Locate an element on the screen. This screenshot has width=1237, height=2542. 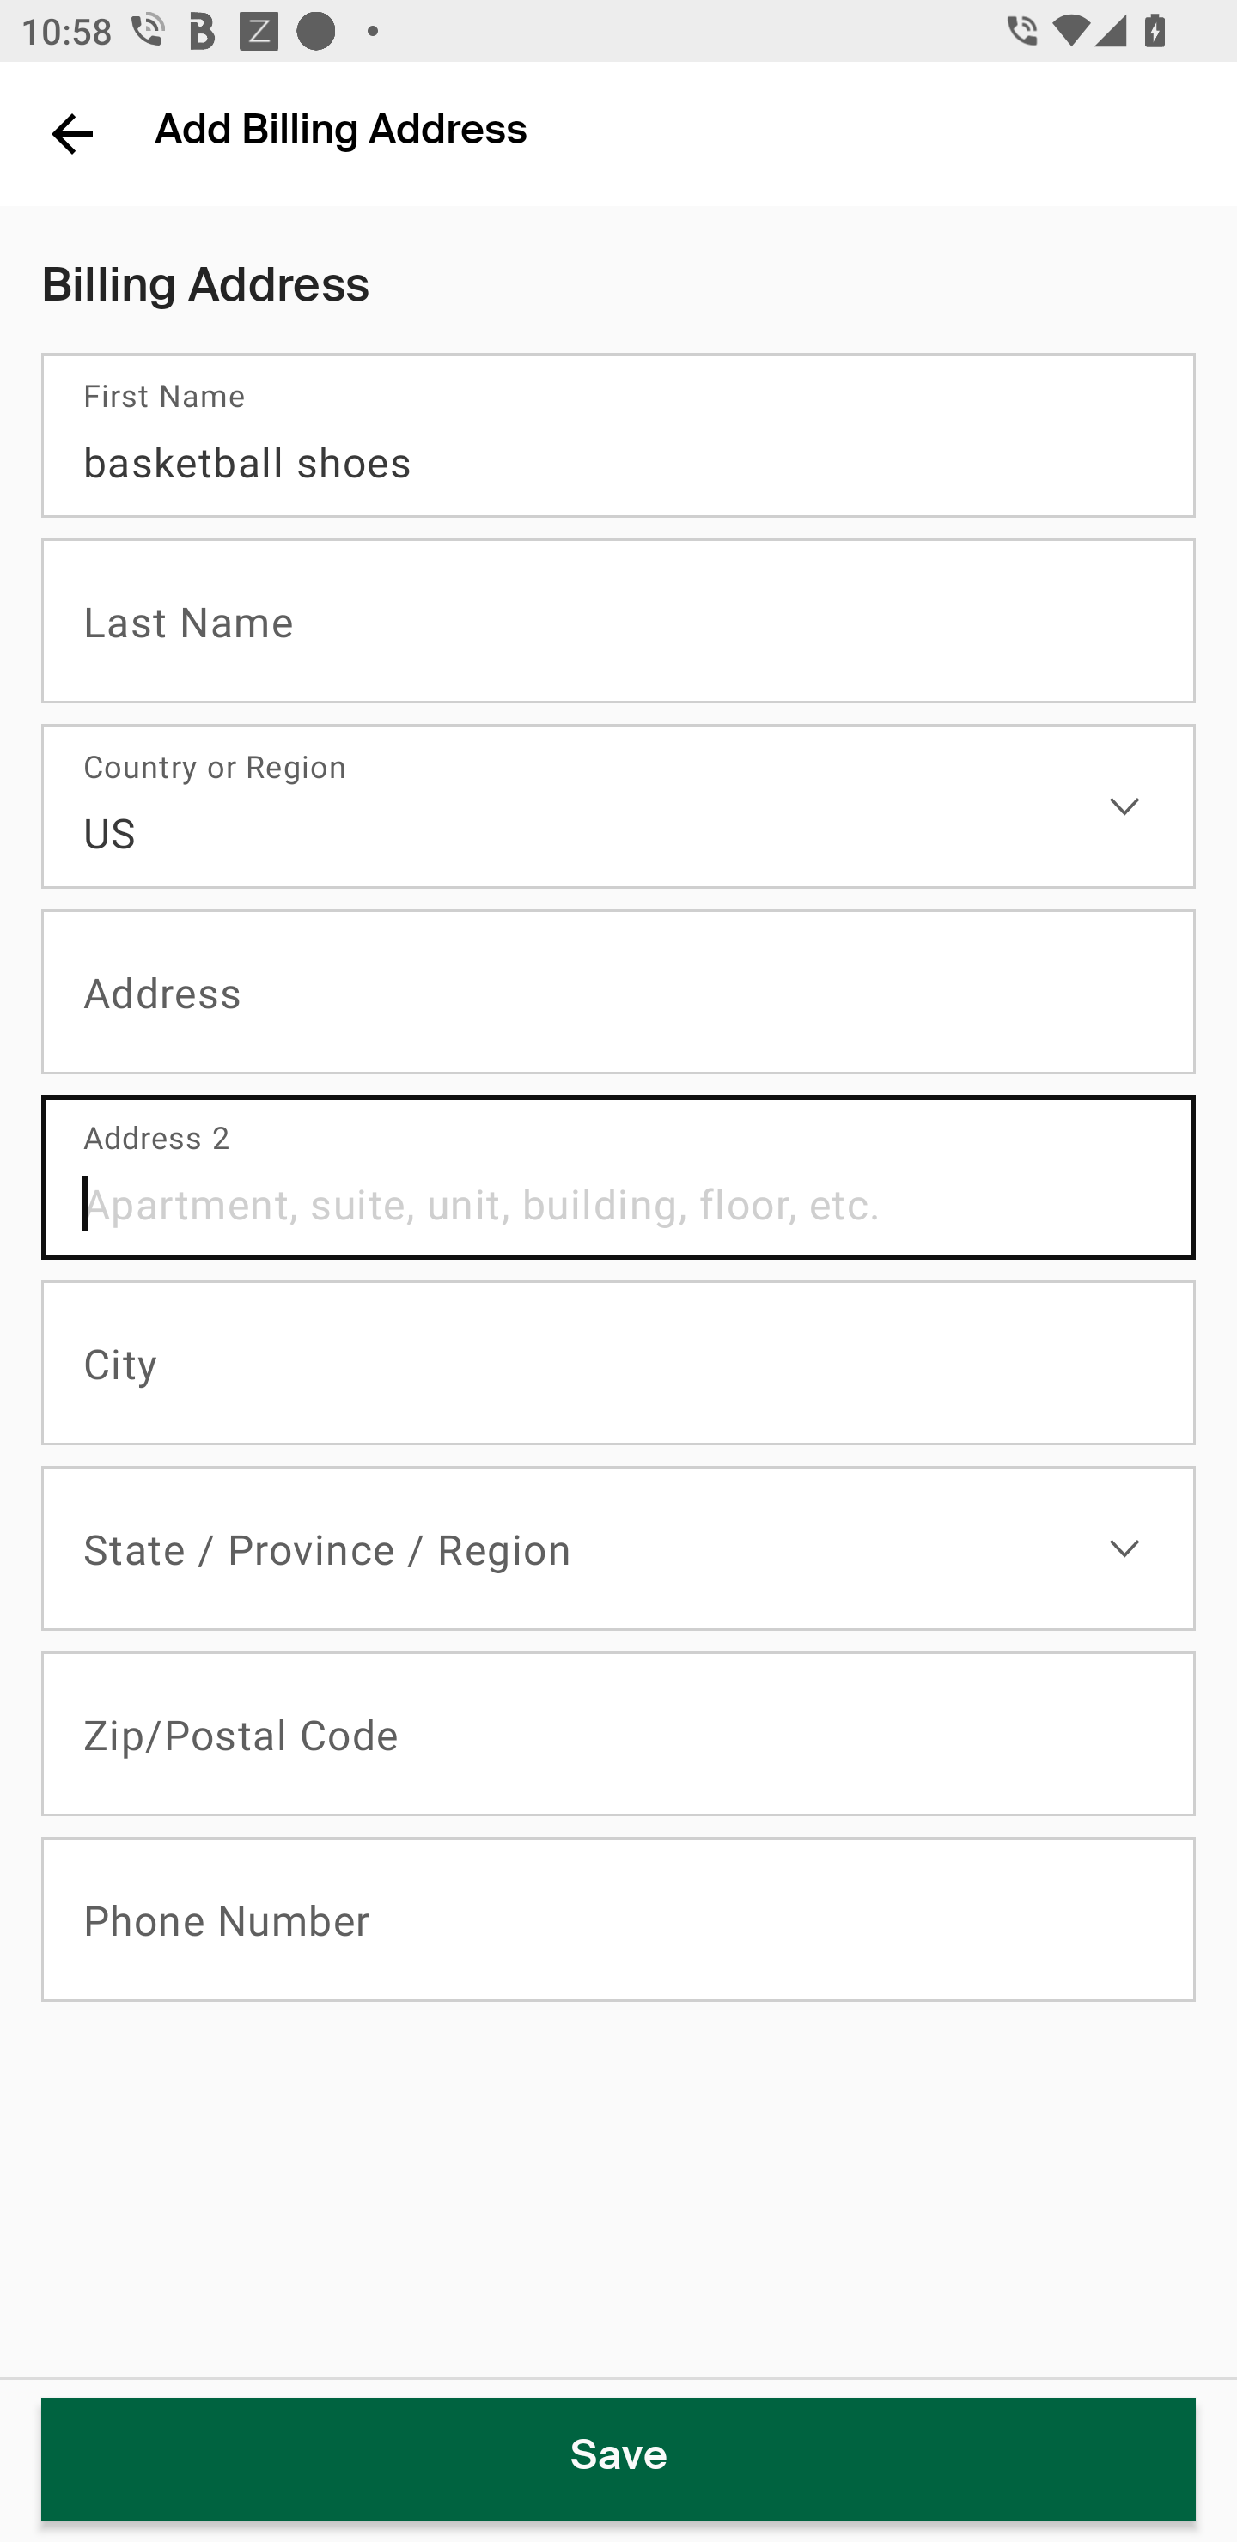
Last Name is located at coordinates (618, 621).